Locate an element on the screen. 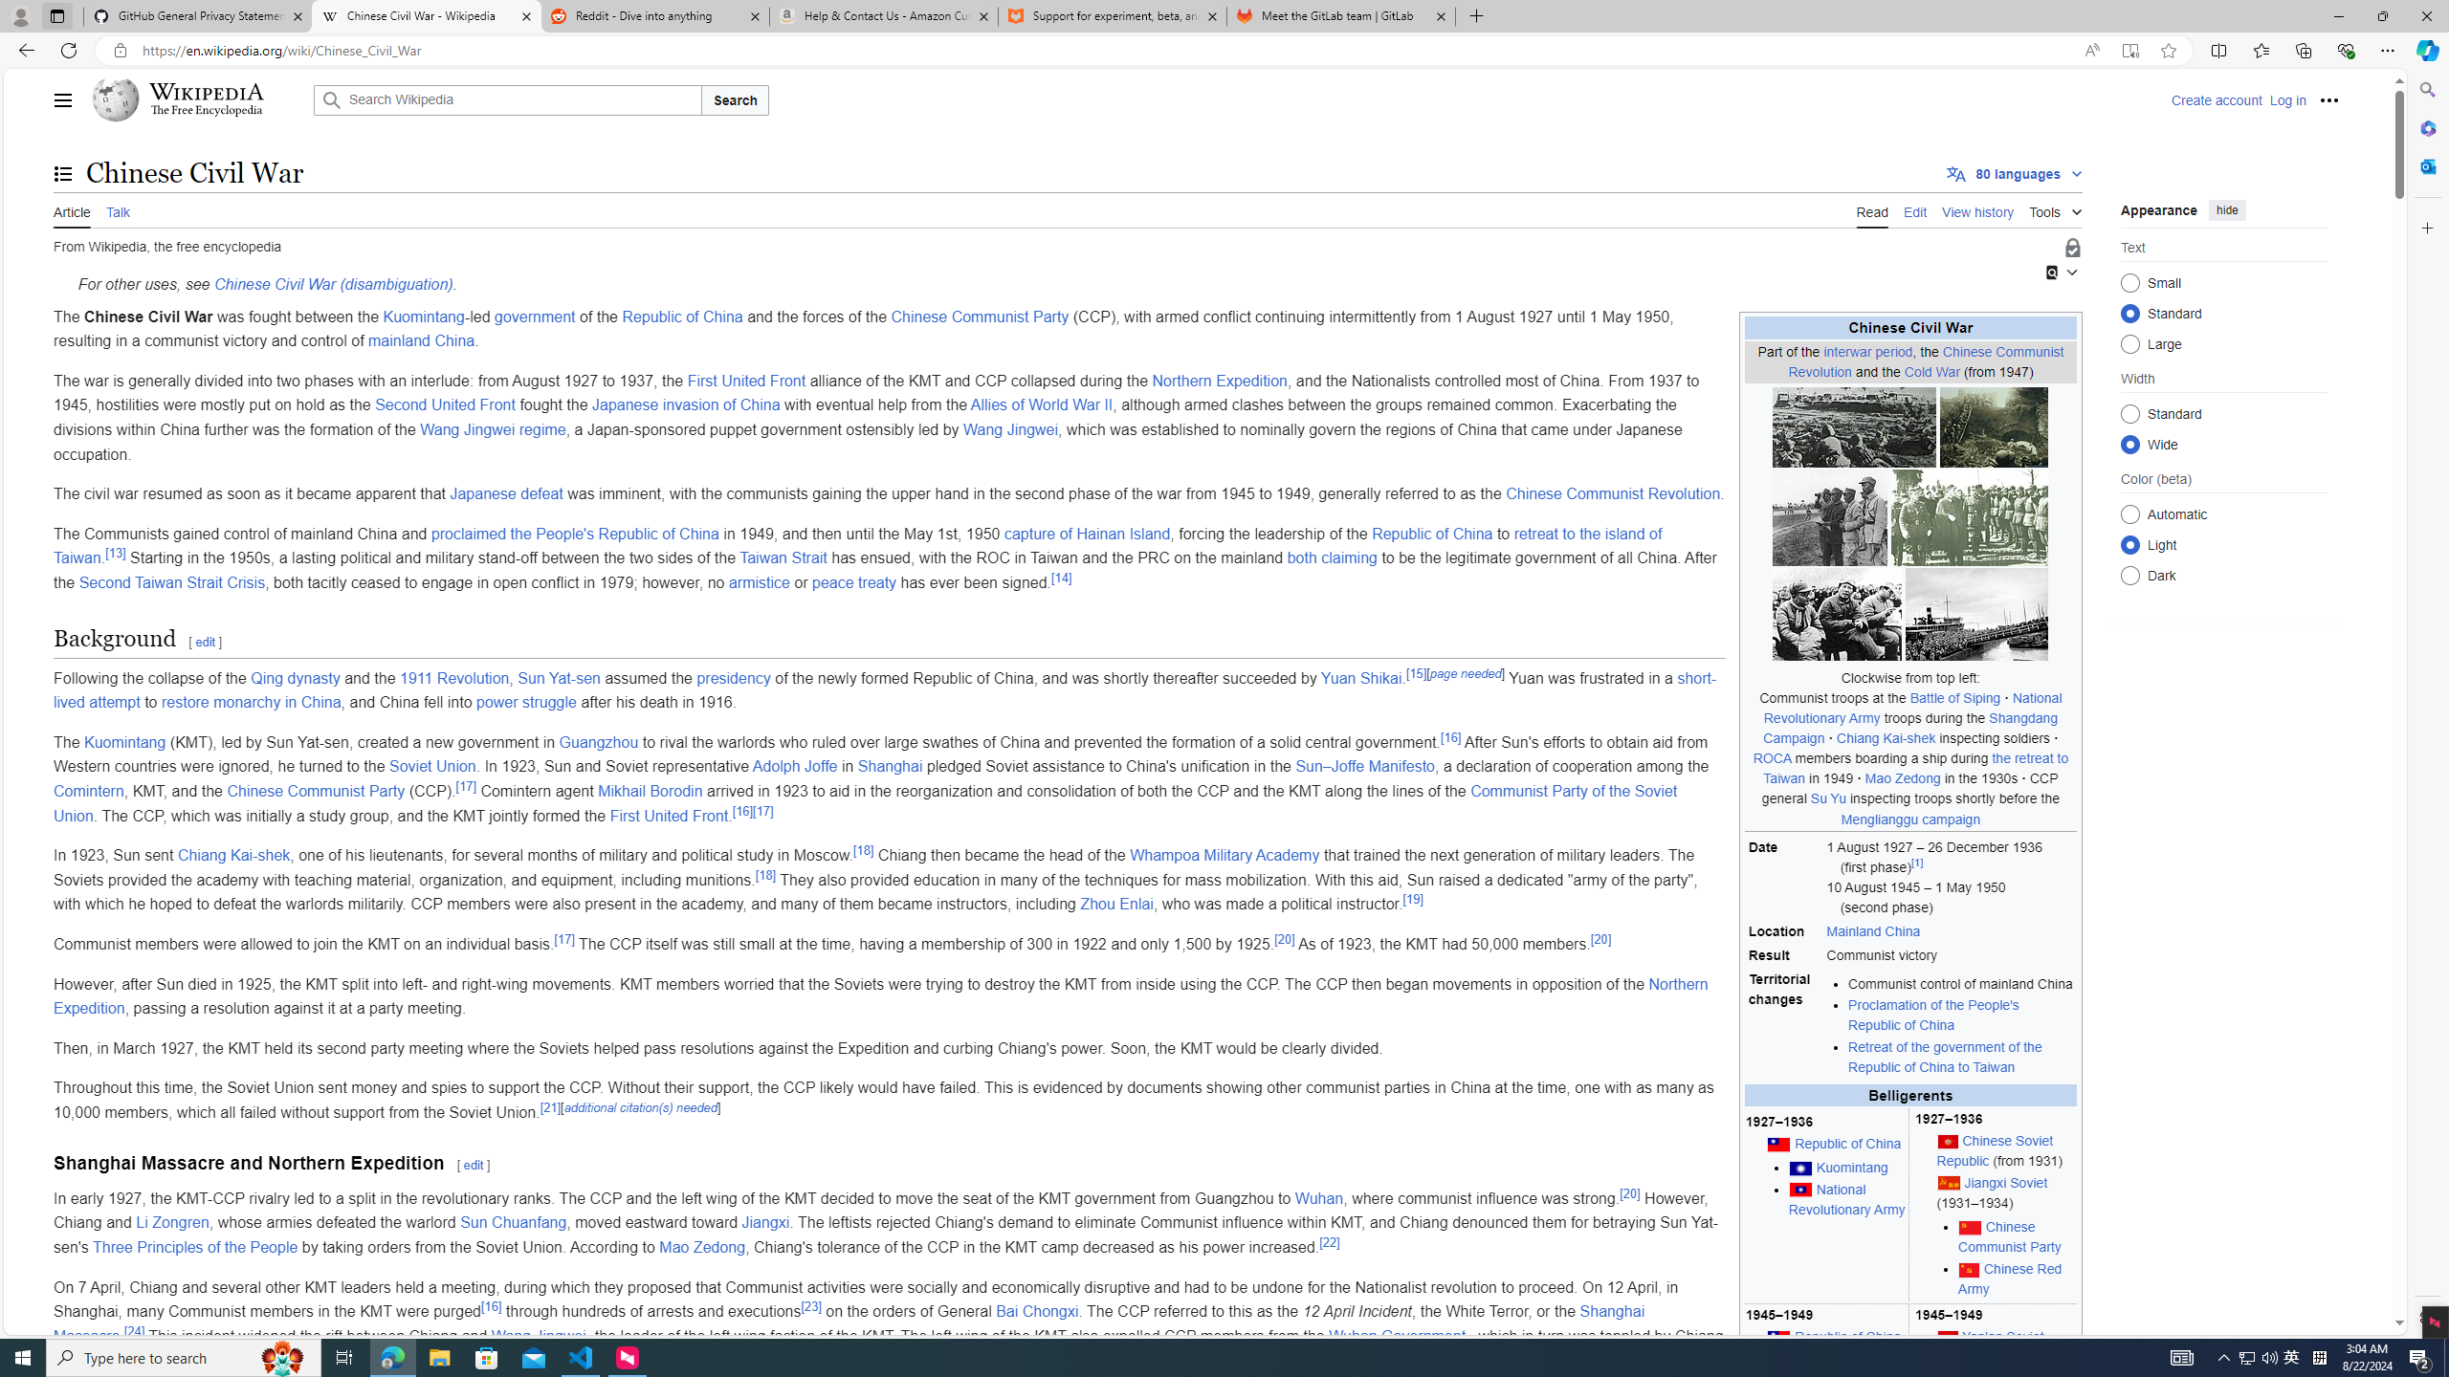 Image resolution: width=2449 pixels, height=1377 pixels. Large is located at coordinates (2129, 343).